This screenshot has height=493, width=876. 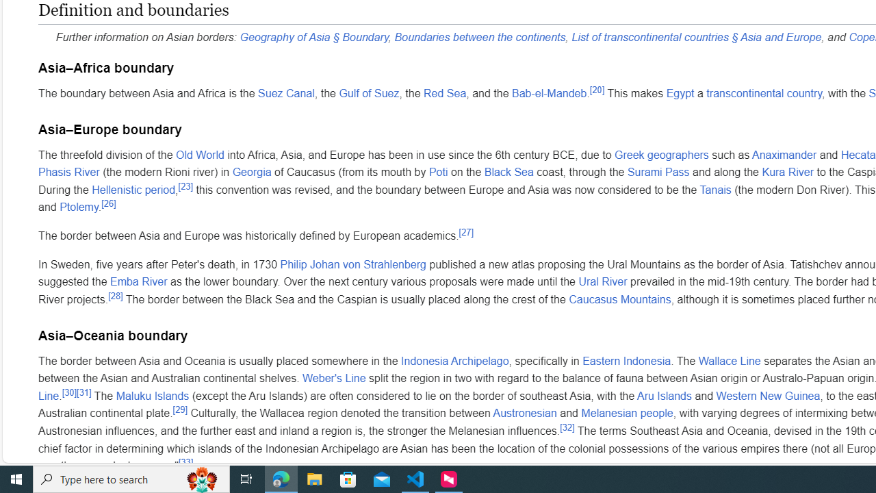 I want to click on Surami Pass, so click(x=658, y=173).